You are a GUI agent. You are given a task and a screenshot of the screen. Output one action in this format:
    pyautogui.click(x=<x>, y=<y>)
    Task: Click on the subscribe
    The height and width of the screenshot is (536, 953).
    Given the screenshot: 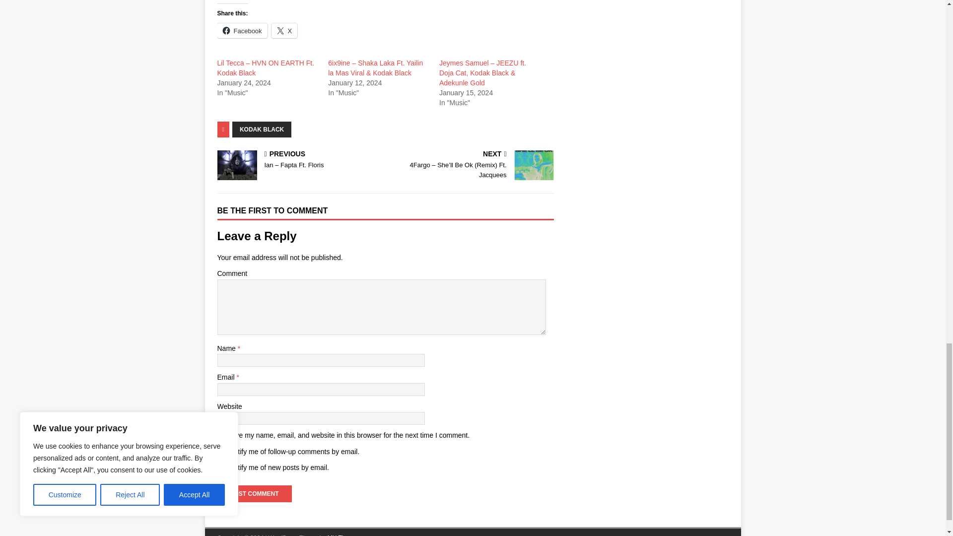 What is the action you would take?
    pyautogui.click(x=222, y=469)
    